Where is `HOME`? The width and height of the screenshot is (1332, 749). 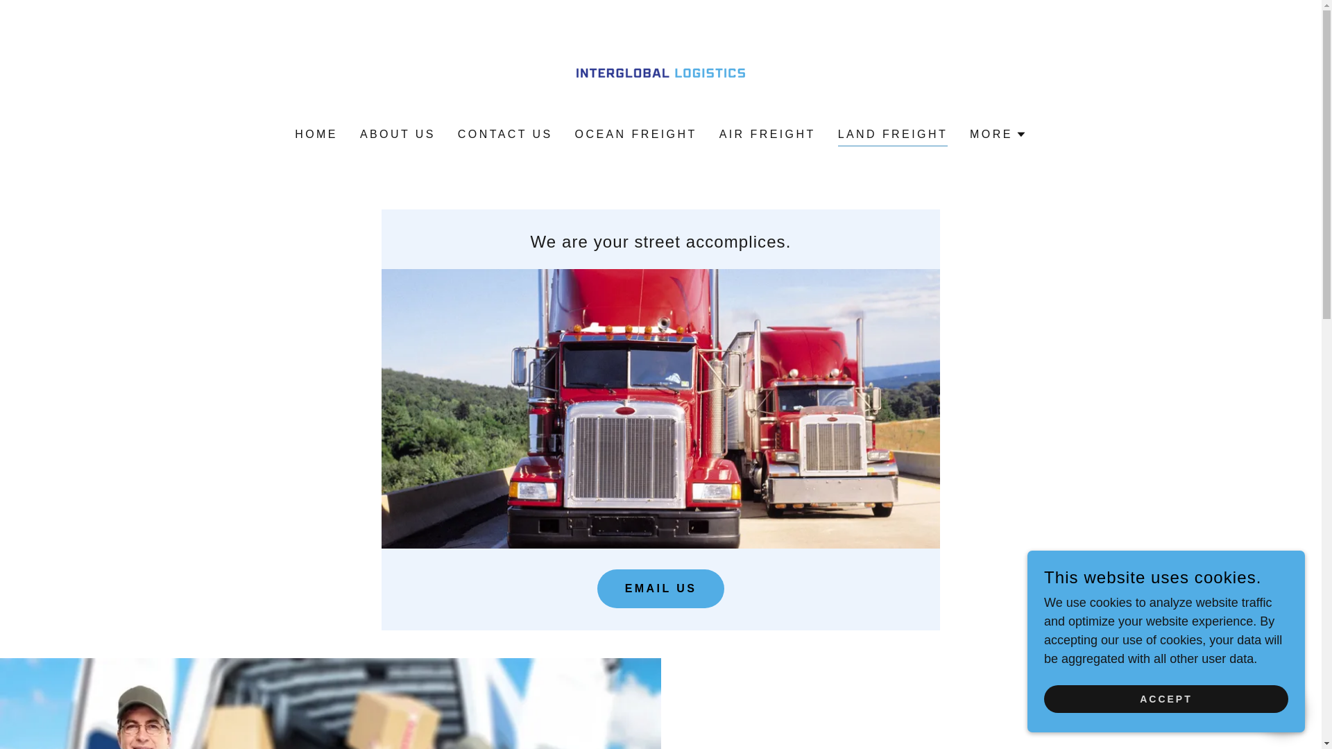 HOME is located at coordinates (316, 135).